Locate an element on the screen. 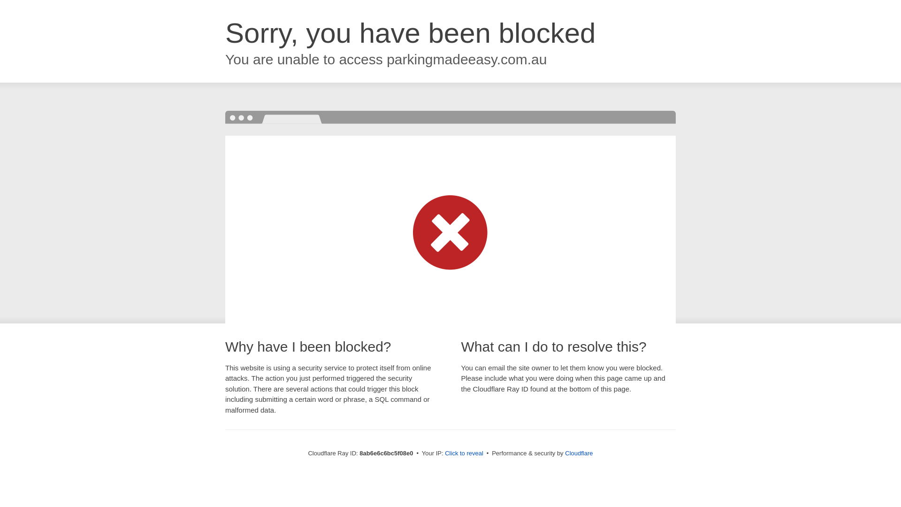 Image resolution: width=901 pixels, height=507 pixels. Click to reveal is located at coordinates (464, 453).